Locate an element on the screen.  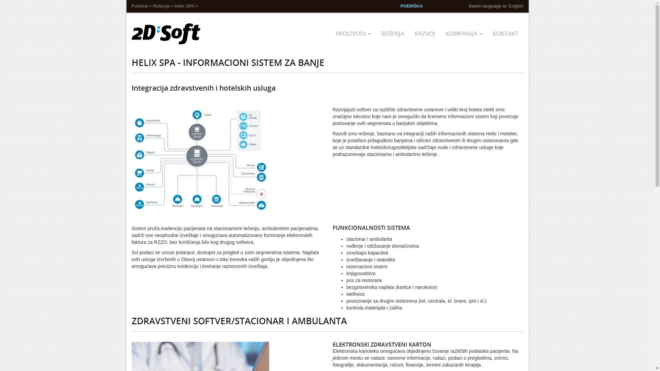
KOMPANIJA is located at coordinates (463, 34).